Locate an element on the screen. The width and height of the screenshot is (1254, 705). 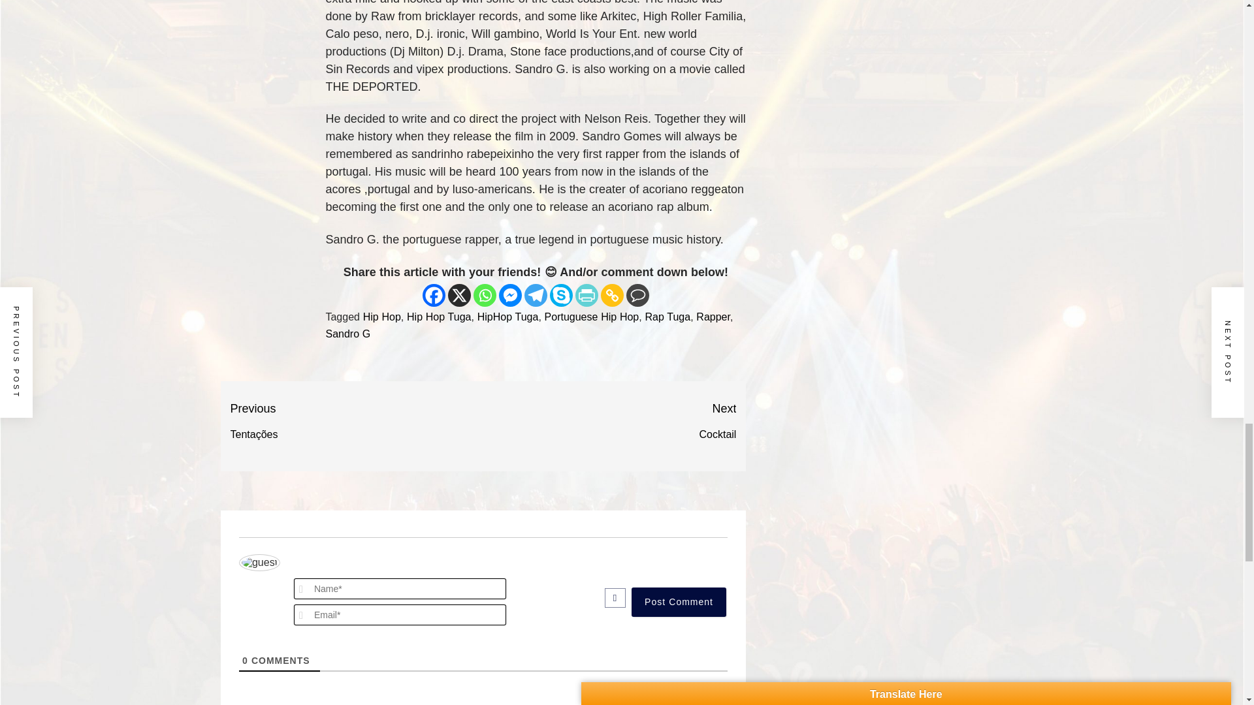
Rap Tuga is located at coordinates (485, 295).